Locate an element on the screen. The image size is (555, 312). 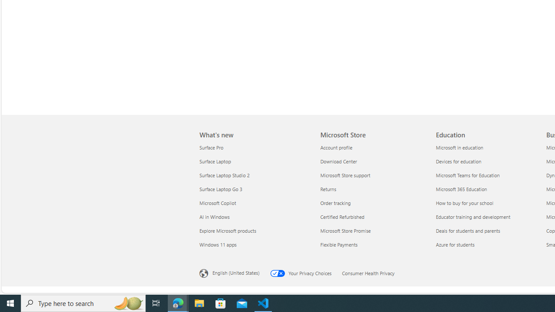
Microsoft Copilot is located at coordinates (255, 203).